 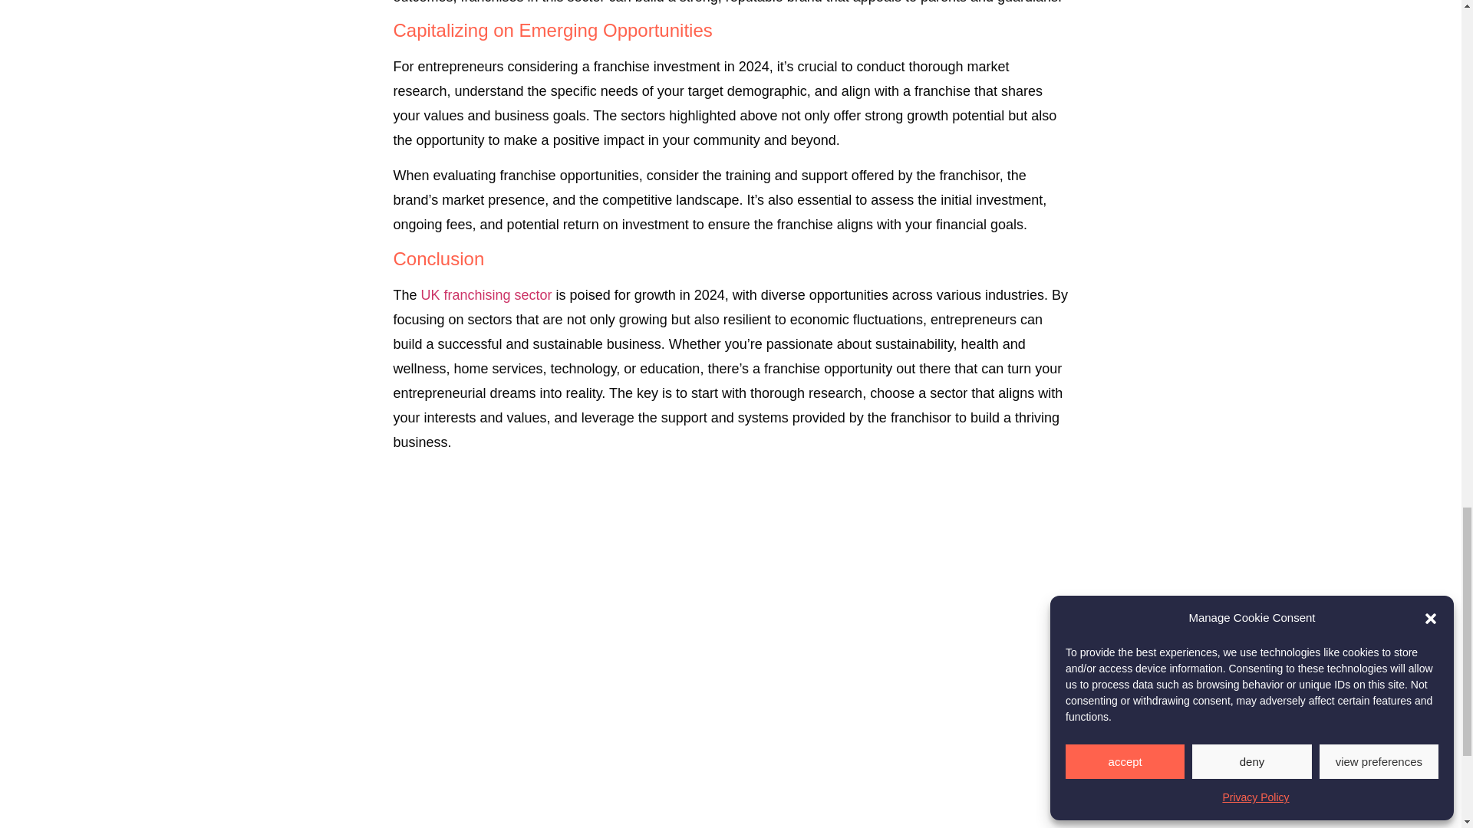 I want to click on UK franchising sector, so click(x=486, y=294).